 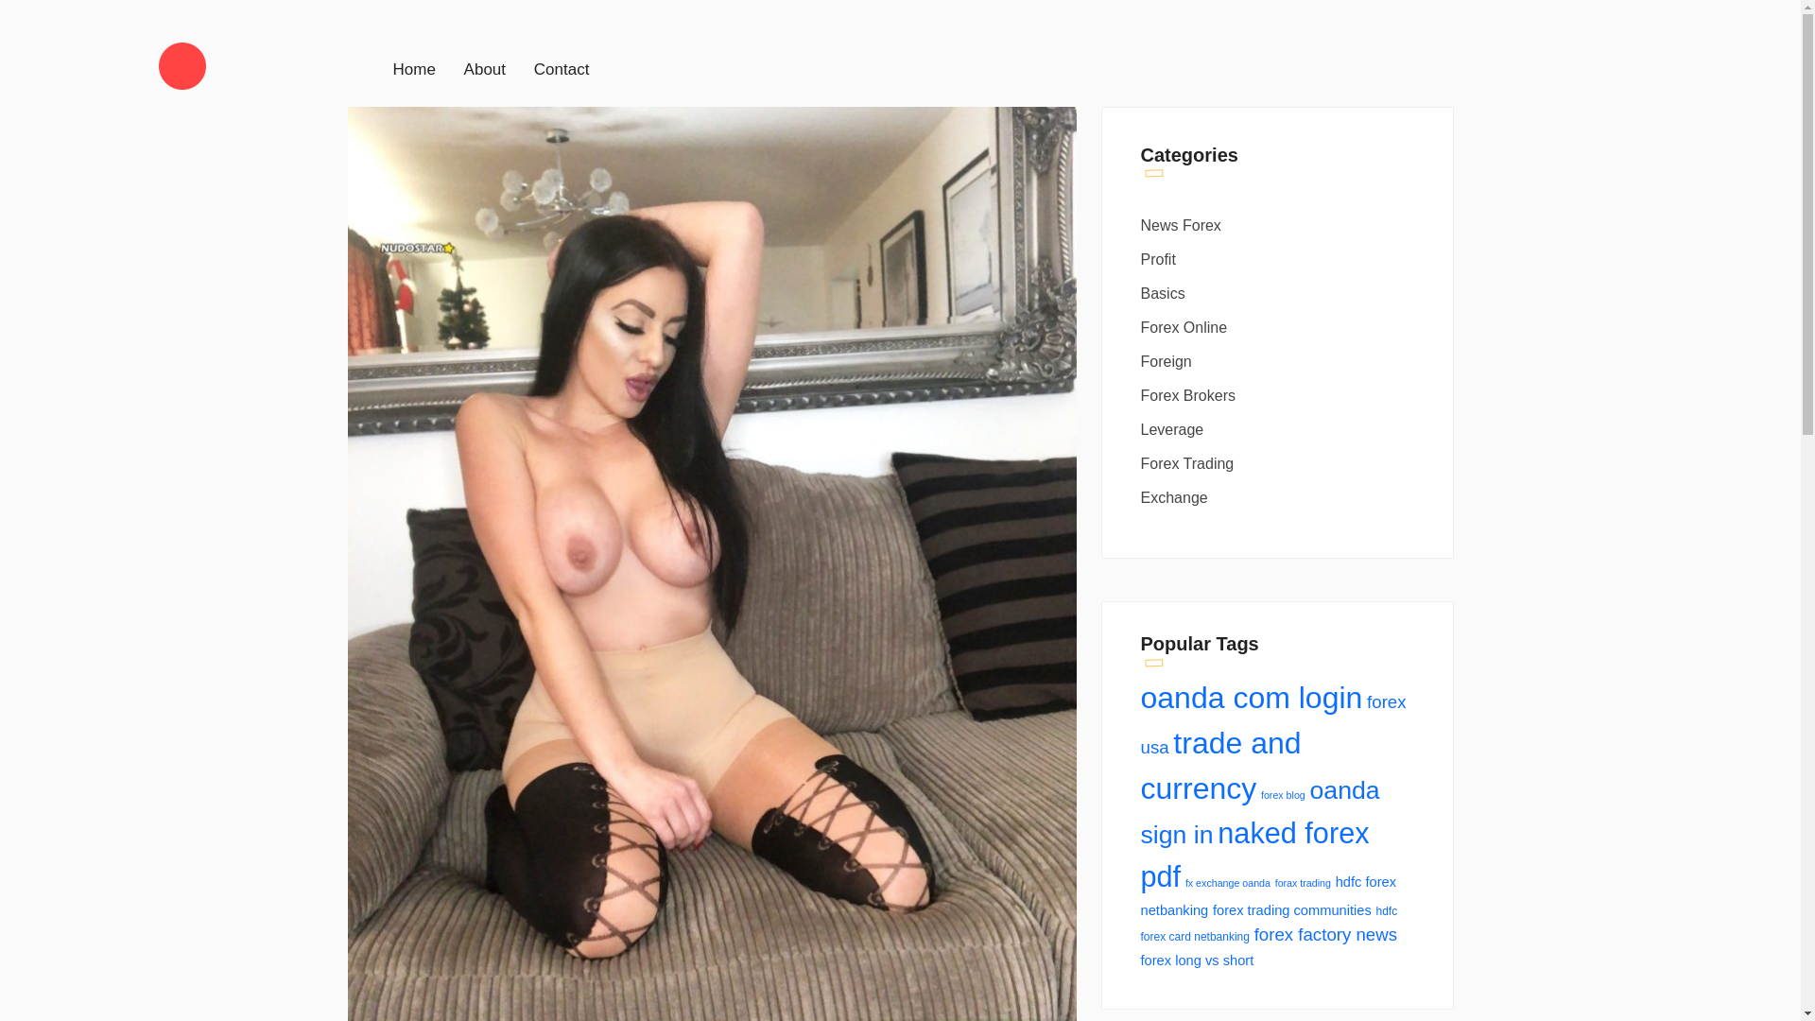 What do you see at coordinates (485, 69) in the screenshot?
I see `About` at bounding box center [485, 69].